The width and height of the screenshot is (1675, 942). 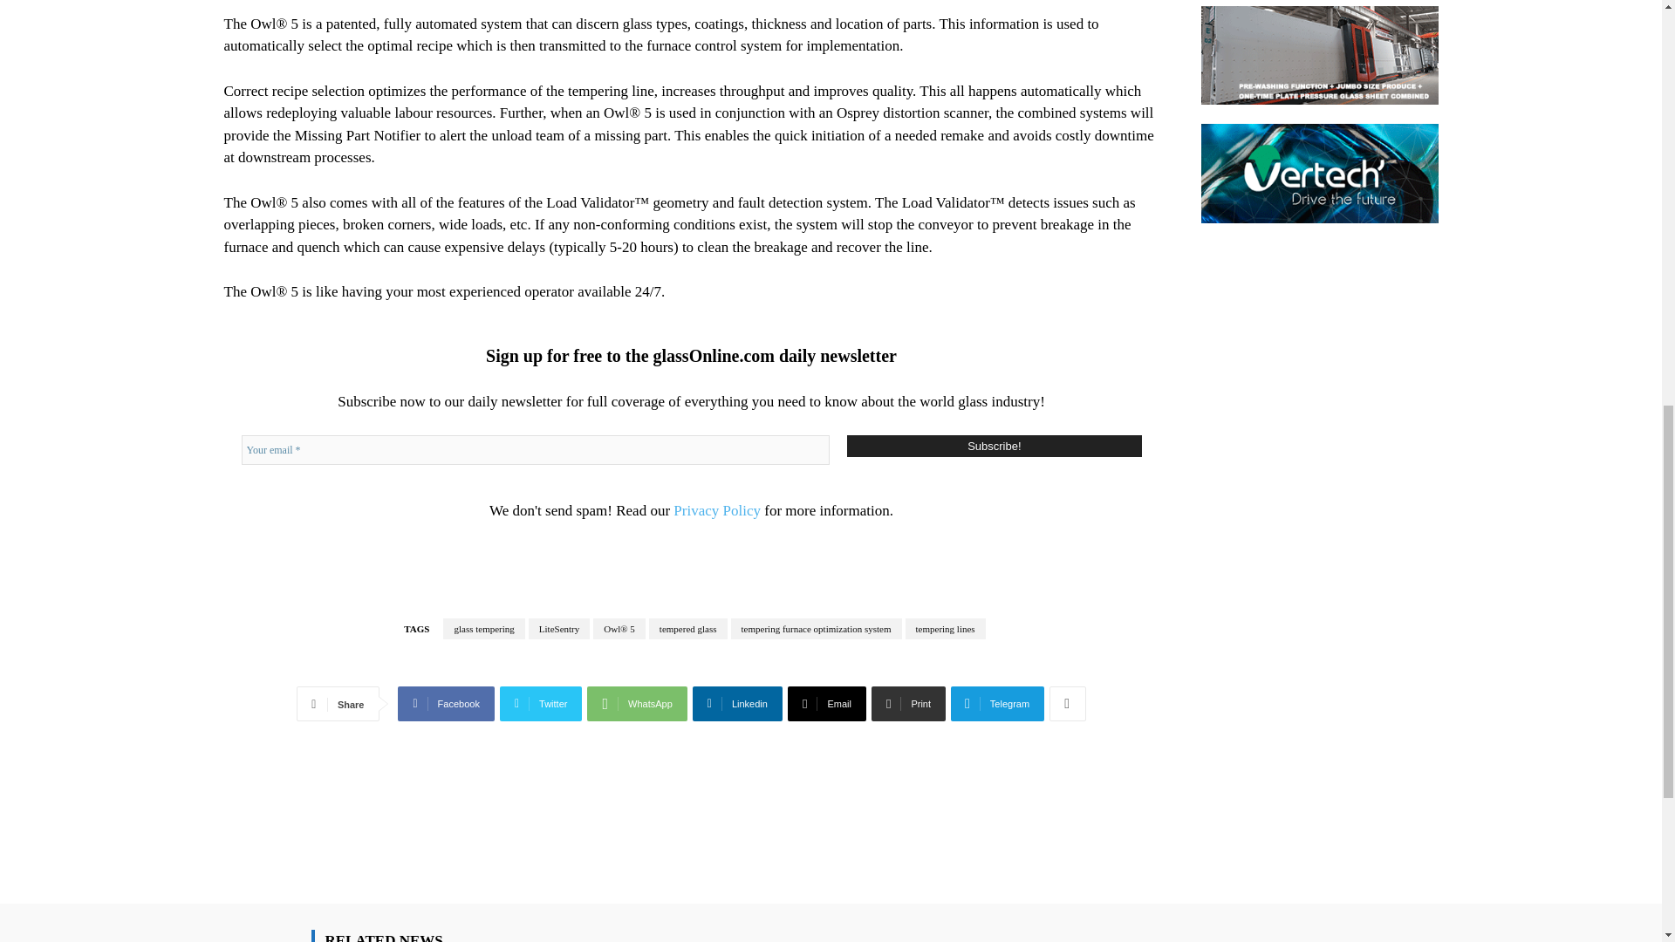 What do you see at coordinates (446, 704) in the screenshot?
I see `Facebook` at bounding box center [446, 704].